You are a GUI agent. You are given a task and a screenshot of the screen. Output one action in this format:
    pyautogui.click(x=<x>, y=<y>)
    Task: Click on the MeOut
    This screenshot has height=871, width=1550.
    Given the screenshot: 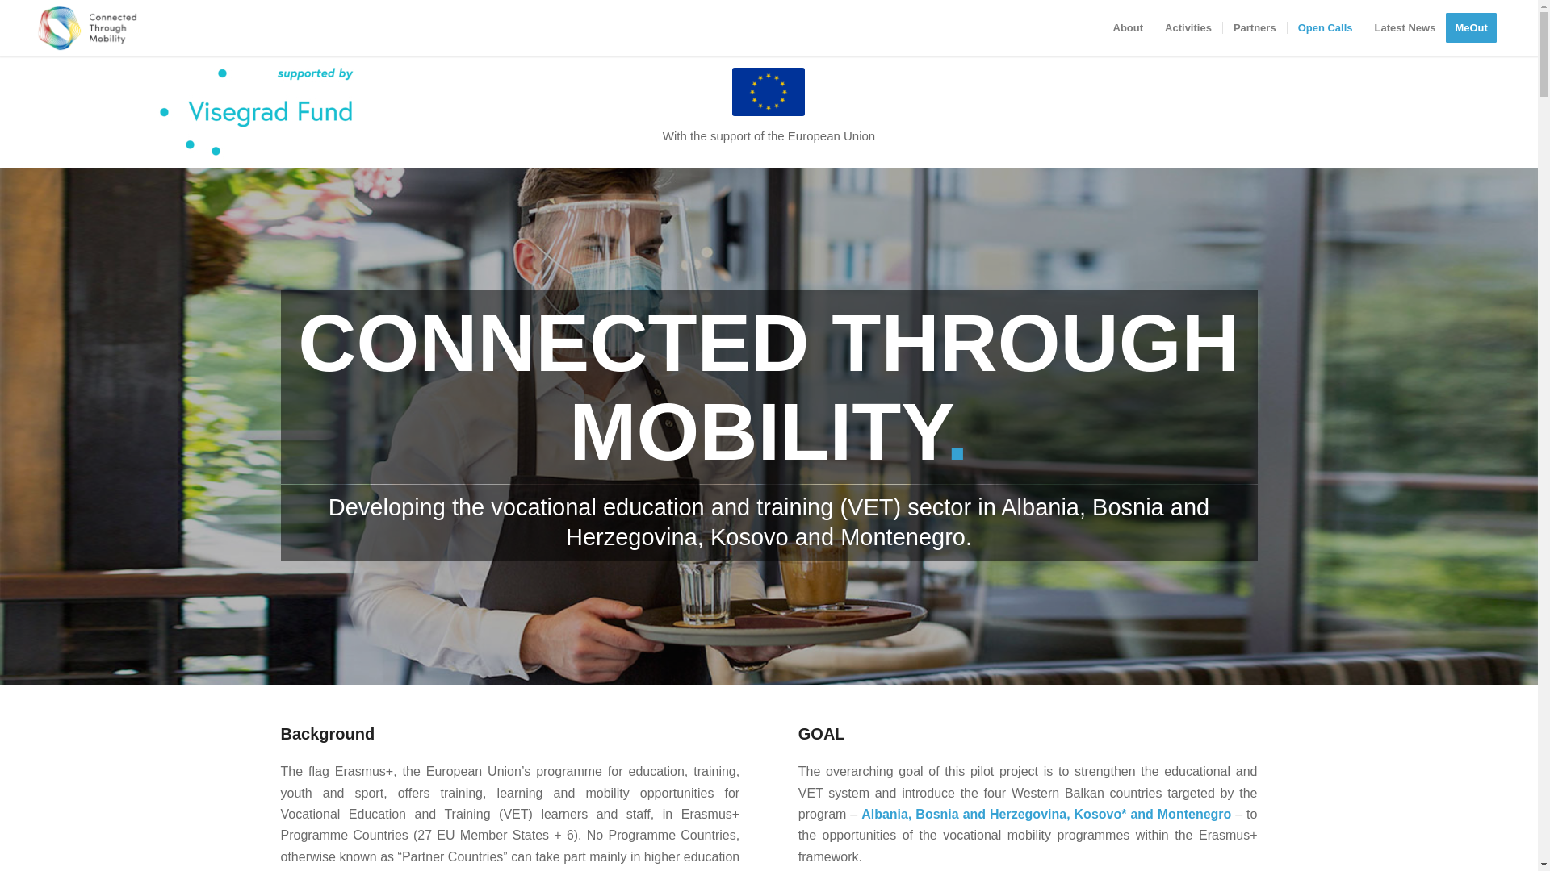 What is the action you would take?
    pyautogui.click(x=1476, y=28)
    